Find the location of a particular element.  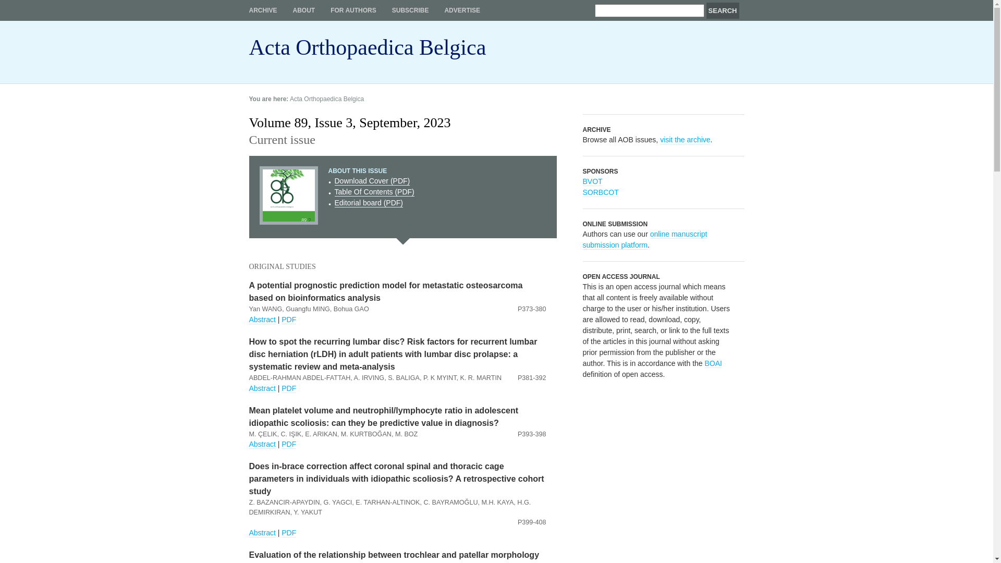

ARCHIVE is located at coordinates (263, 10).